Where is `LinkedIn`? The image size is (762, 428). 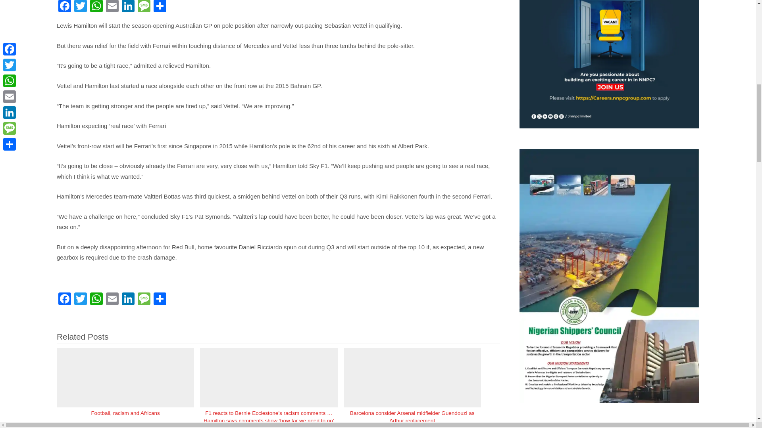
LinkedIn is located at coordinates (128, 7).